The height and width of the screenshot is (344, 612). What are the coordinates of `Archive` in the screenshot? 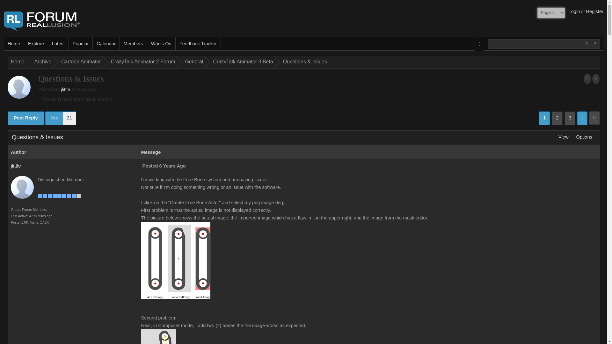 It's located at (42, 62).